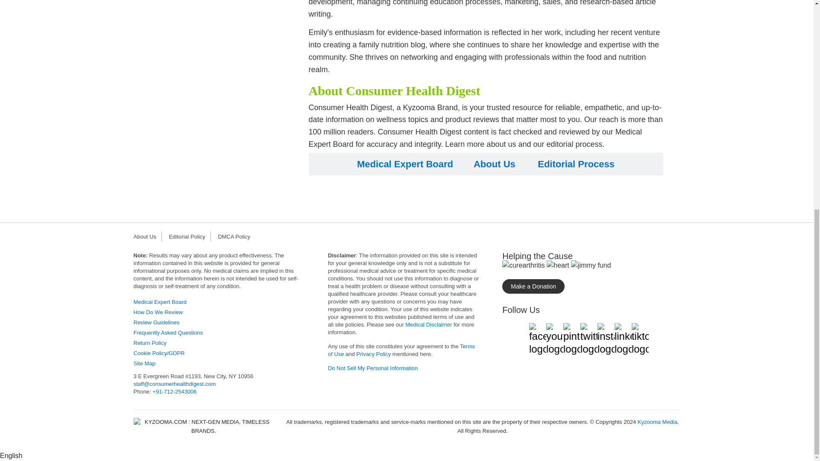  I want to click on KYZOOMA.COM : NEXT-GEN MEDIA, TIMELESS BRANDS., so click(203, 426).